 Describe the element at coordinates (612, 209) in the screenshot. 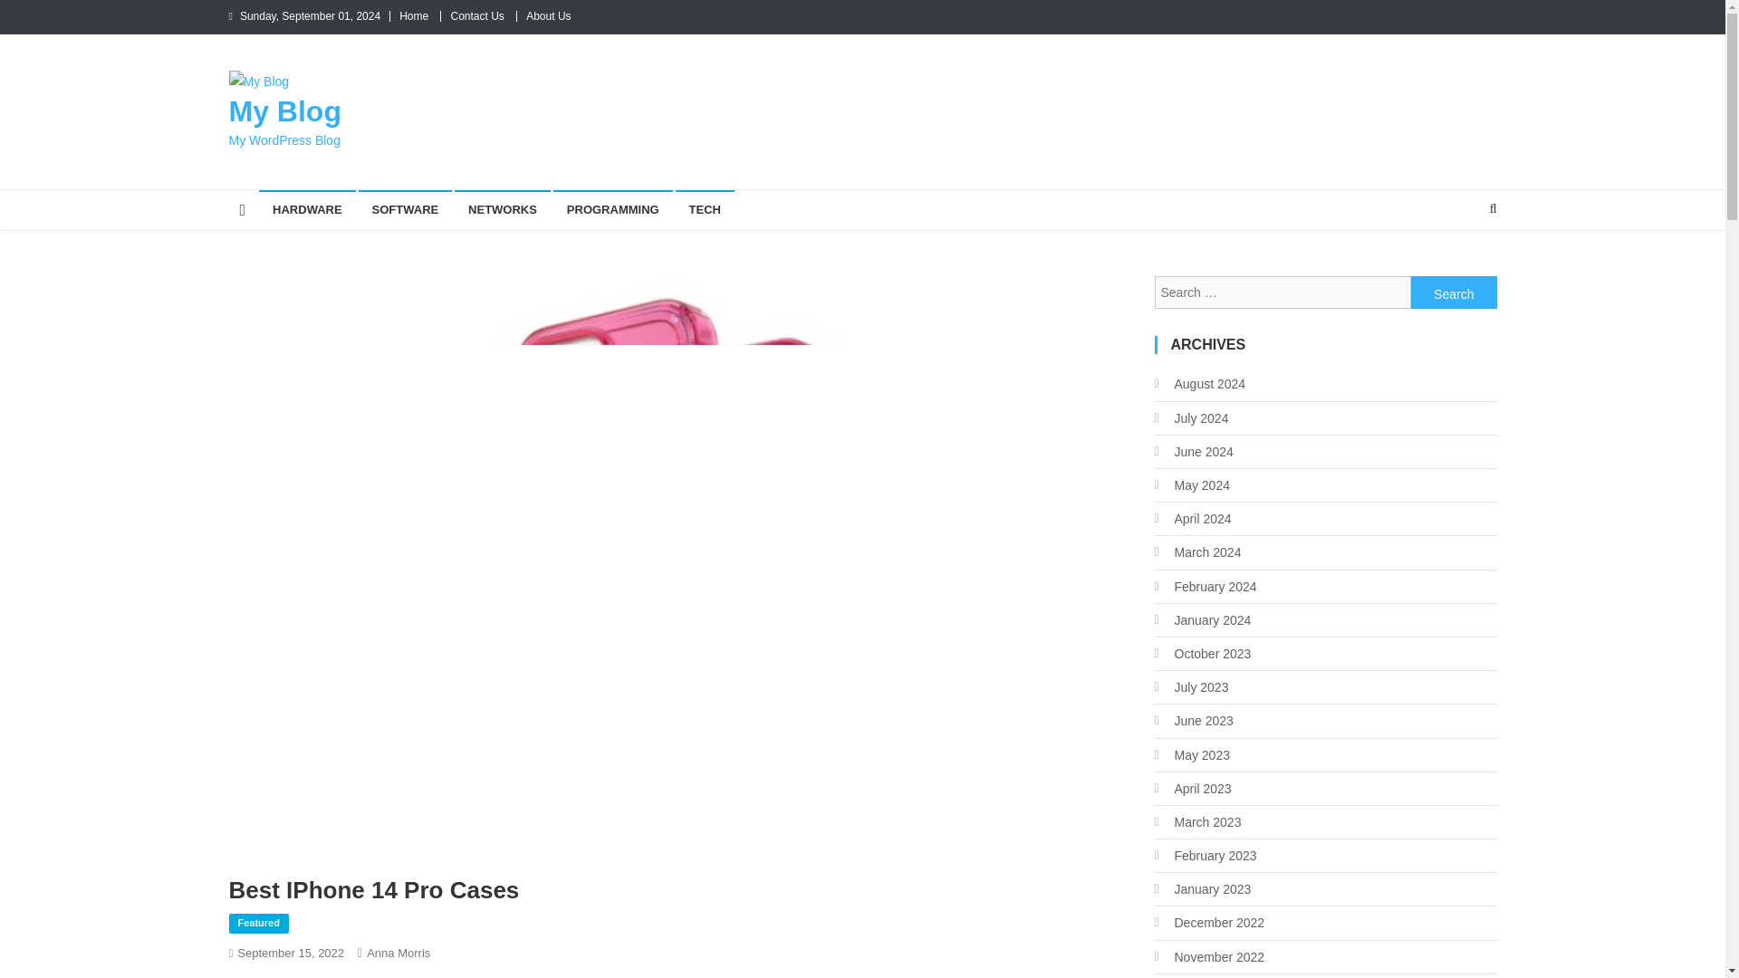

I see `PROGRAMMING` at that location.